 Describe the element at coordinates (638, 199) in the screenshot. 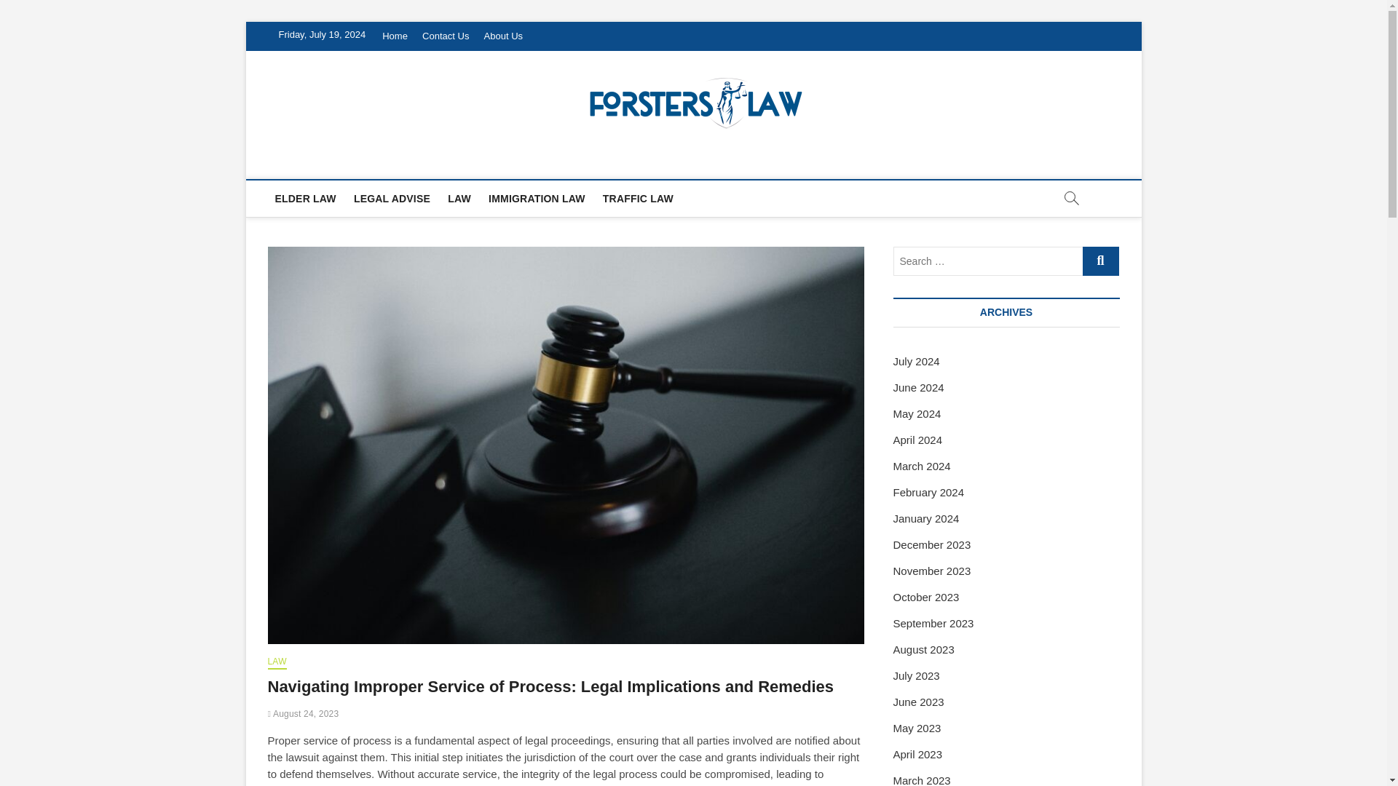

I see `TRAFFIC LAW` at that location.